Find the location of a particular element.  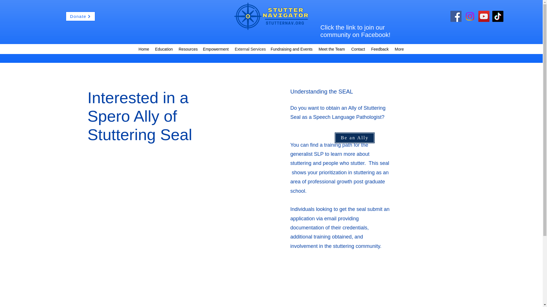

Feedback is located at coordinates (380, 49).